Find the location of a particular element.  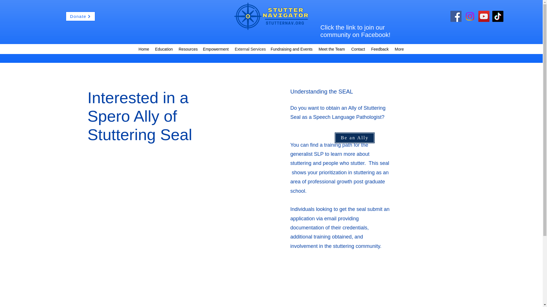

Feedback is located at coordinates (380, 49).